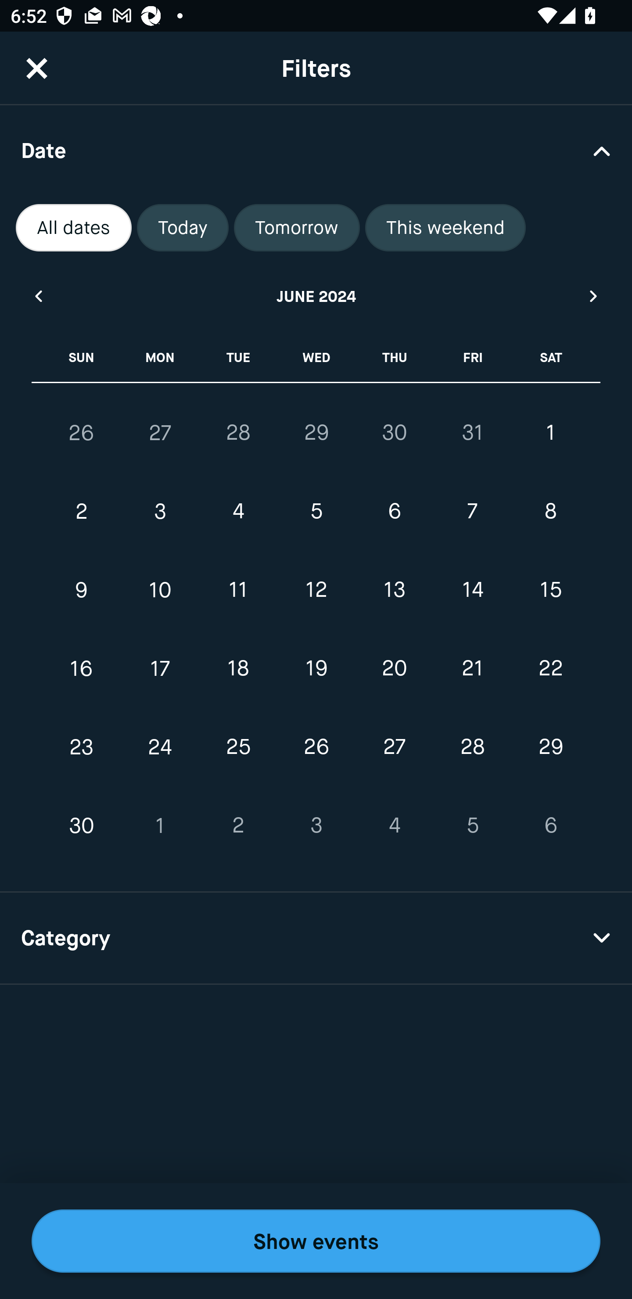 The width and height of the screenshot is (632, 1299). Describe the element at coordinates (472, 512) in the screenshot. I see `7` at that location.